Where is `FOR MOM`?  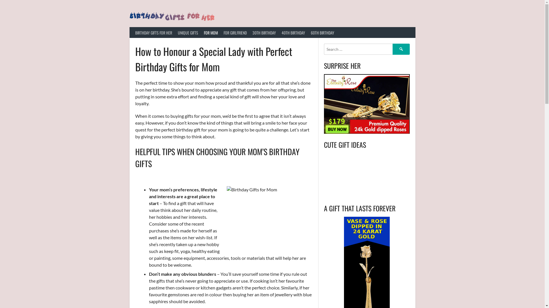 FOR MOM is located at coordinates (210, 33).